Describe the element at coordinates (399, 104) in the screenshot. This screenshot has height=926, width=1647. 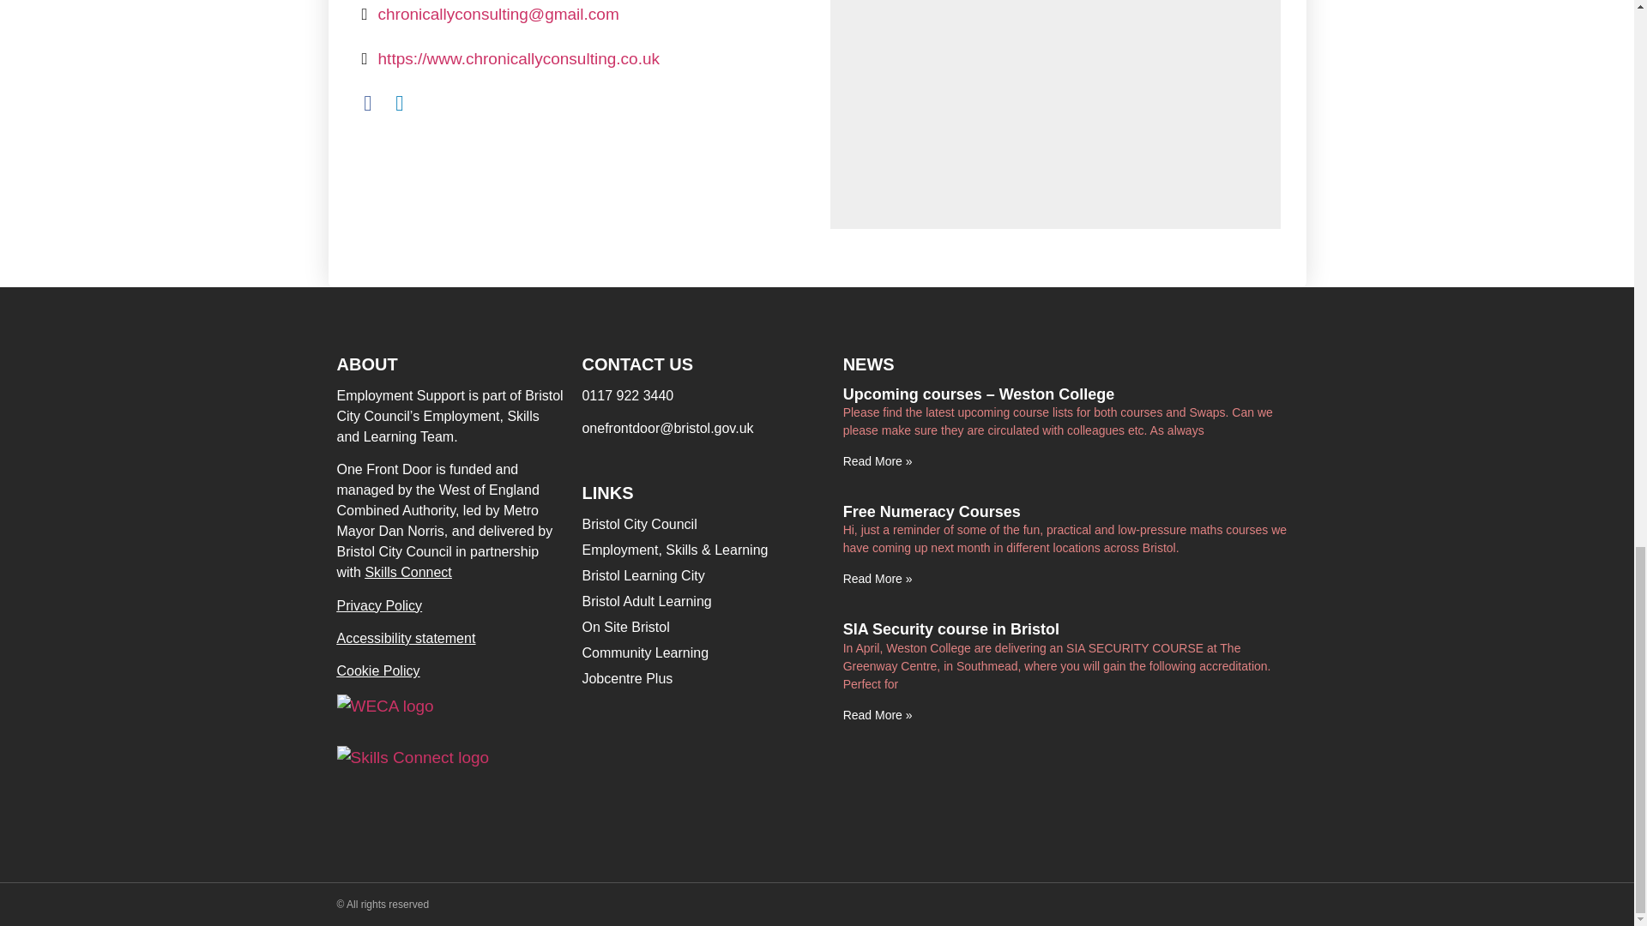
I see `LinkedIn` at that location.